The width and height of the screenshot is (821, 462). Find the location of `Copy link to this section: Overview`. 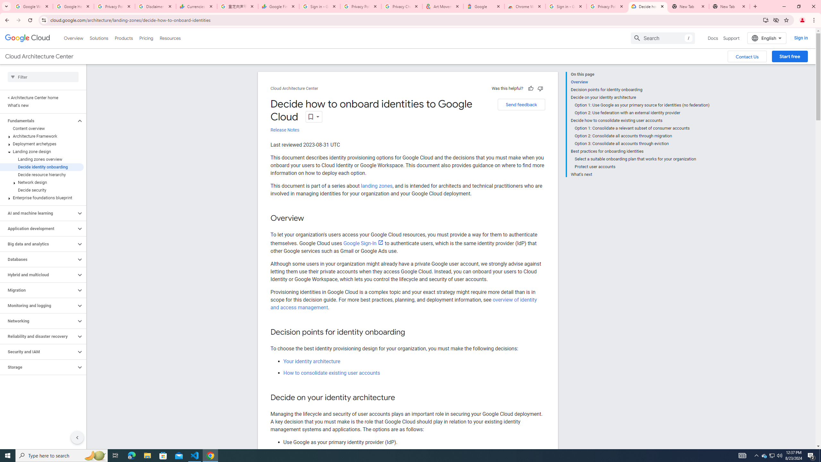

Copy link to this section: Overview is located at coordinates (310, 219).